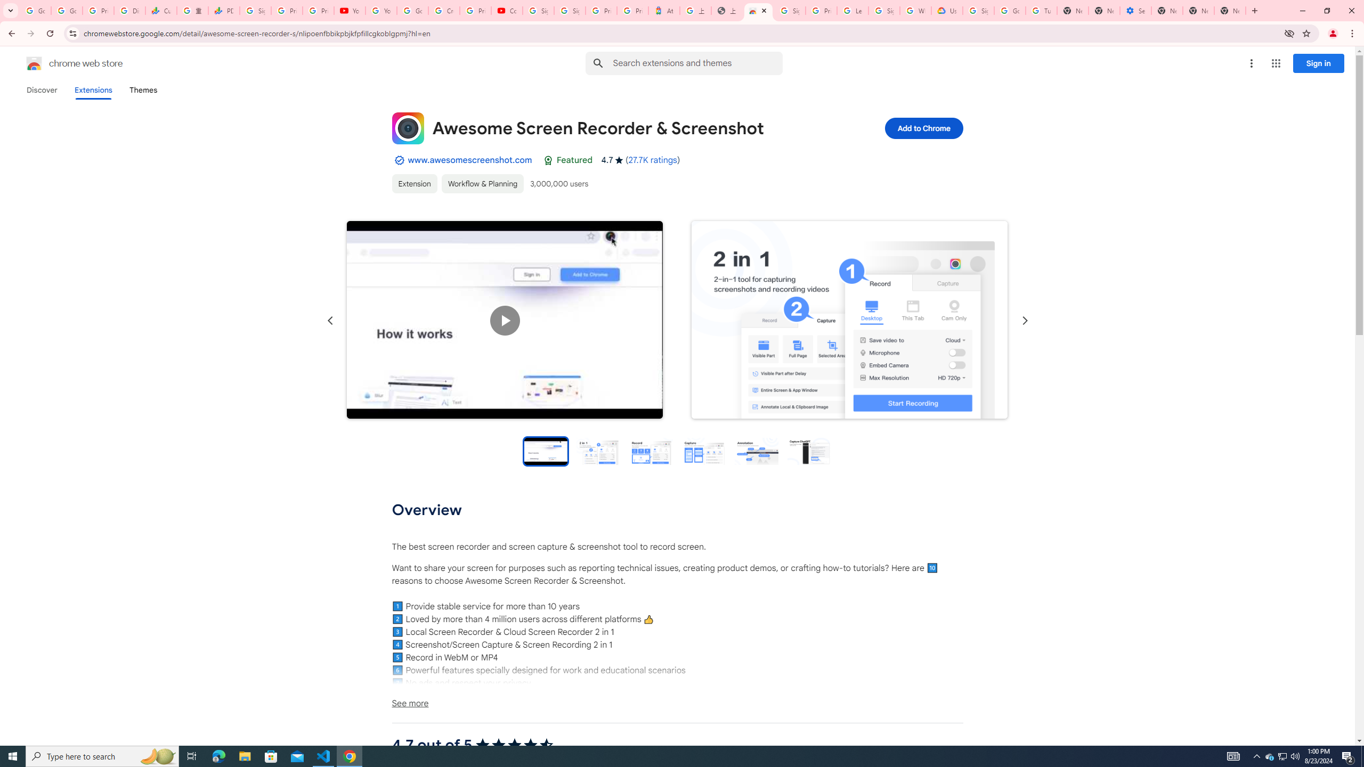 Image resolution: width=1364 pixels, height=767 pixels. Describe the element at coordinates (598, 451) in the screenshot. I see `Preview slide 2` at that location.